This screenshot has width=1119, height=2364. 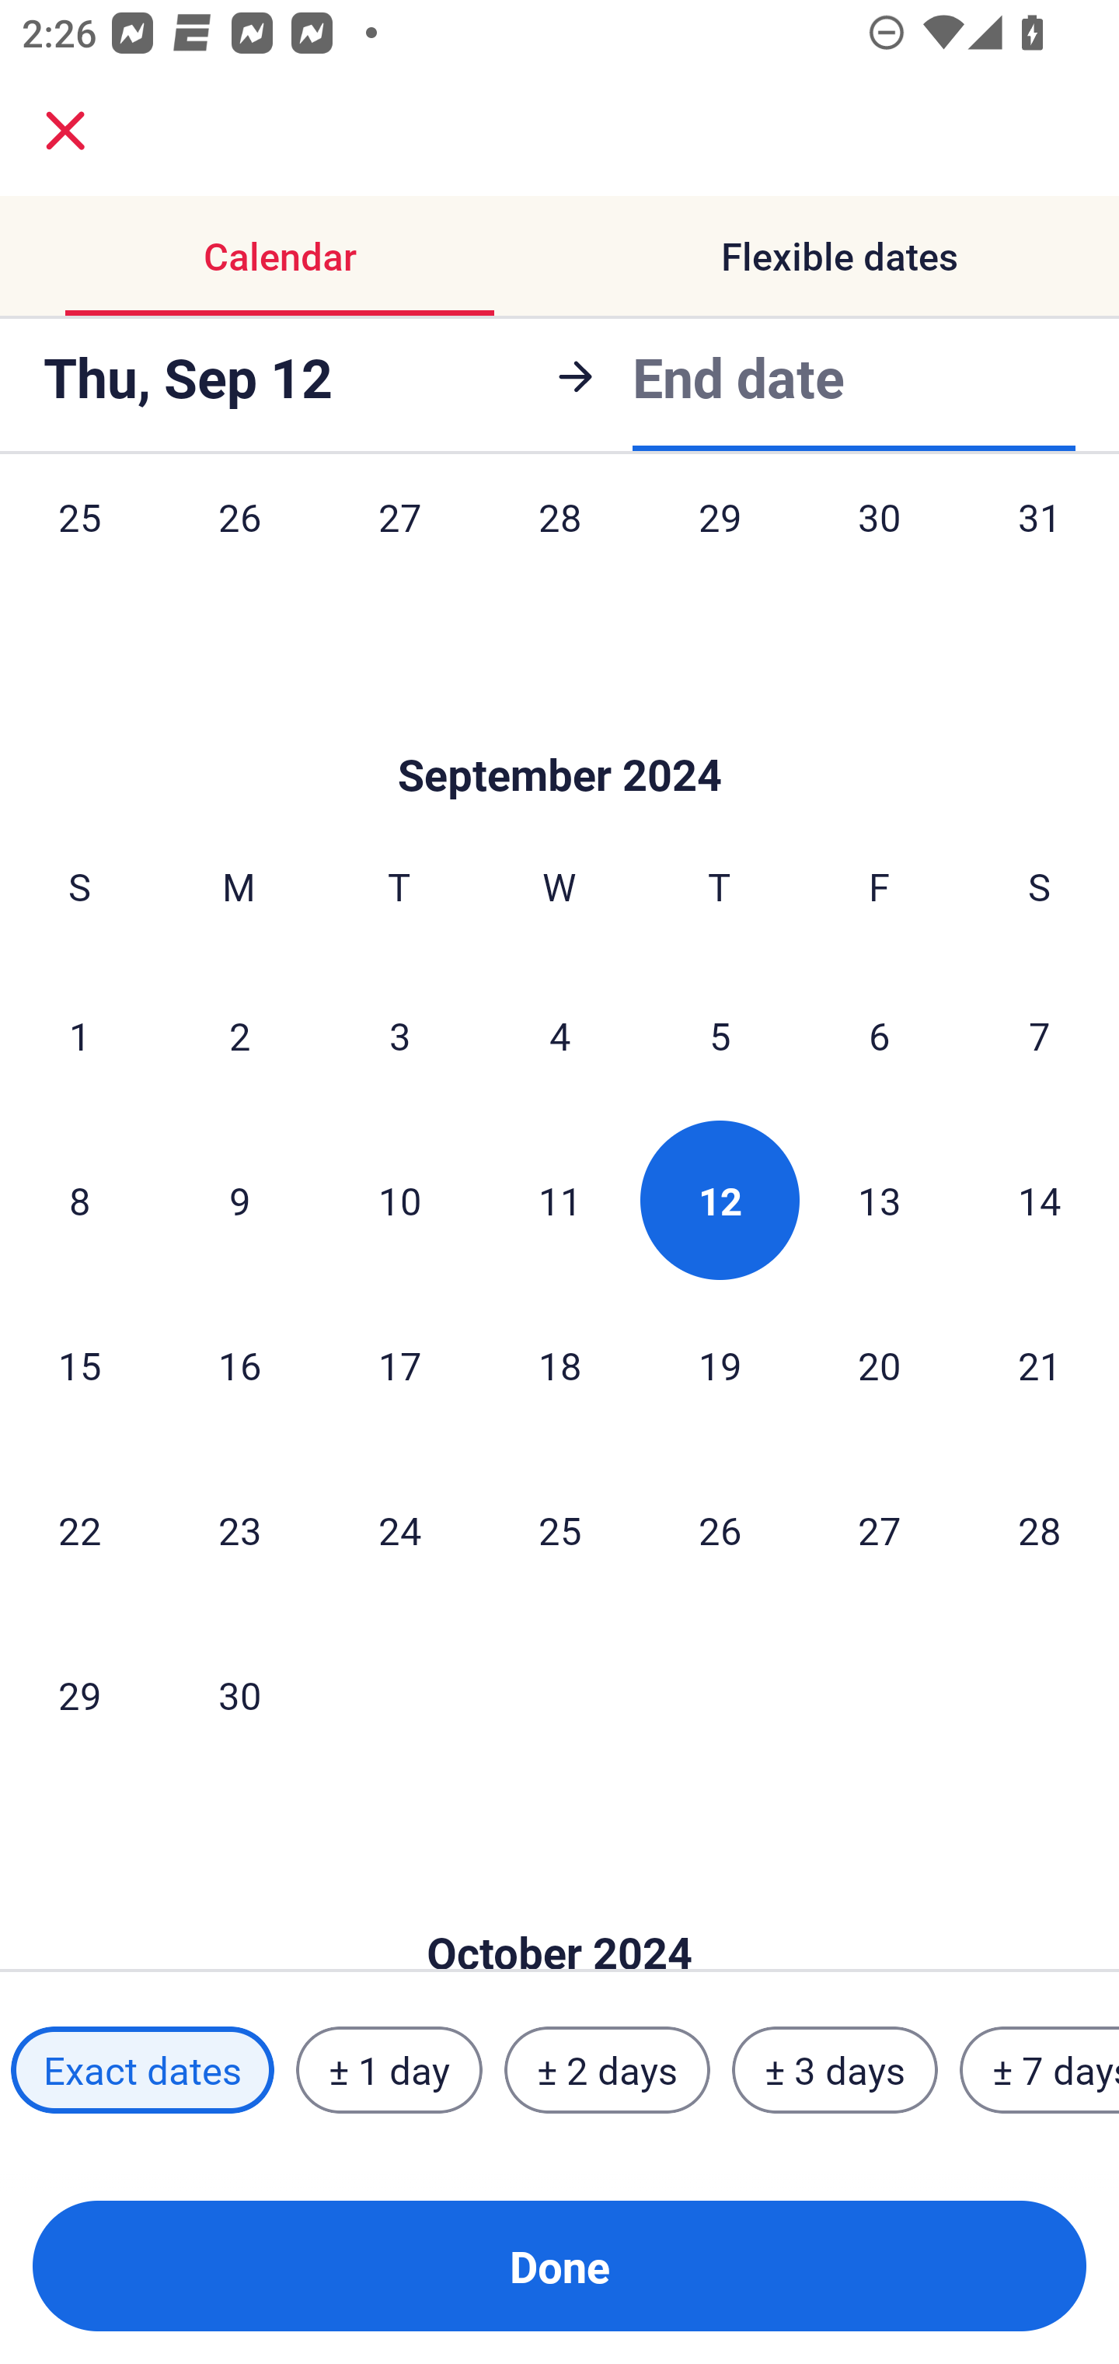 I want to click on ± 2 days, so click(x=608, y=2069).